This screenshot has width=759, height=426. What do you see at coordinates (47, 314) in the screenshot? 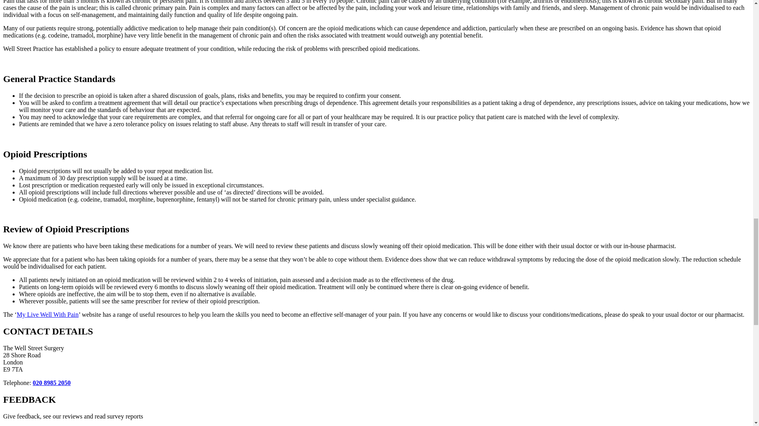
I see `My Live Well With Pain` at bounding box center [47, 314].